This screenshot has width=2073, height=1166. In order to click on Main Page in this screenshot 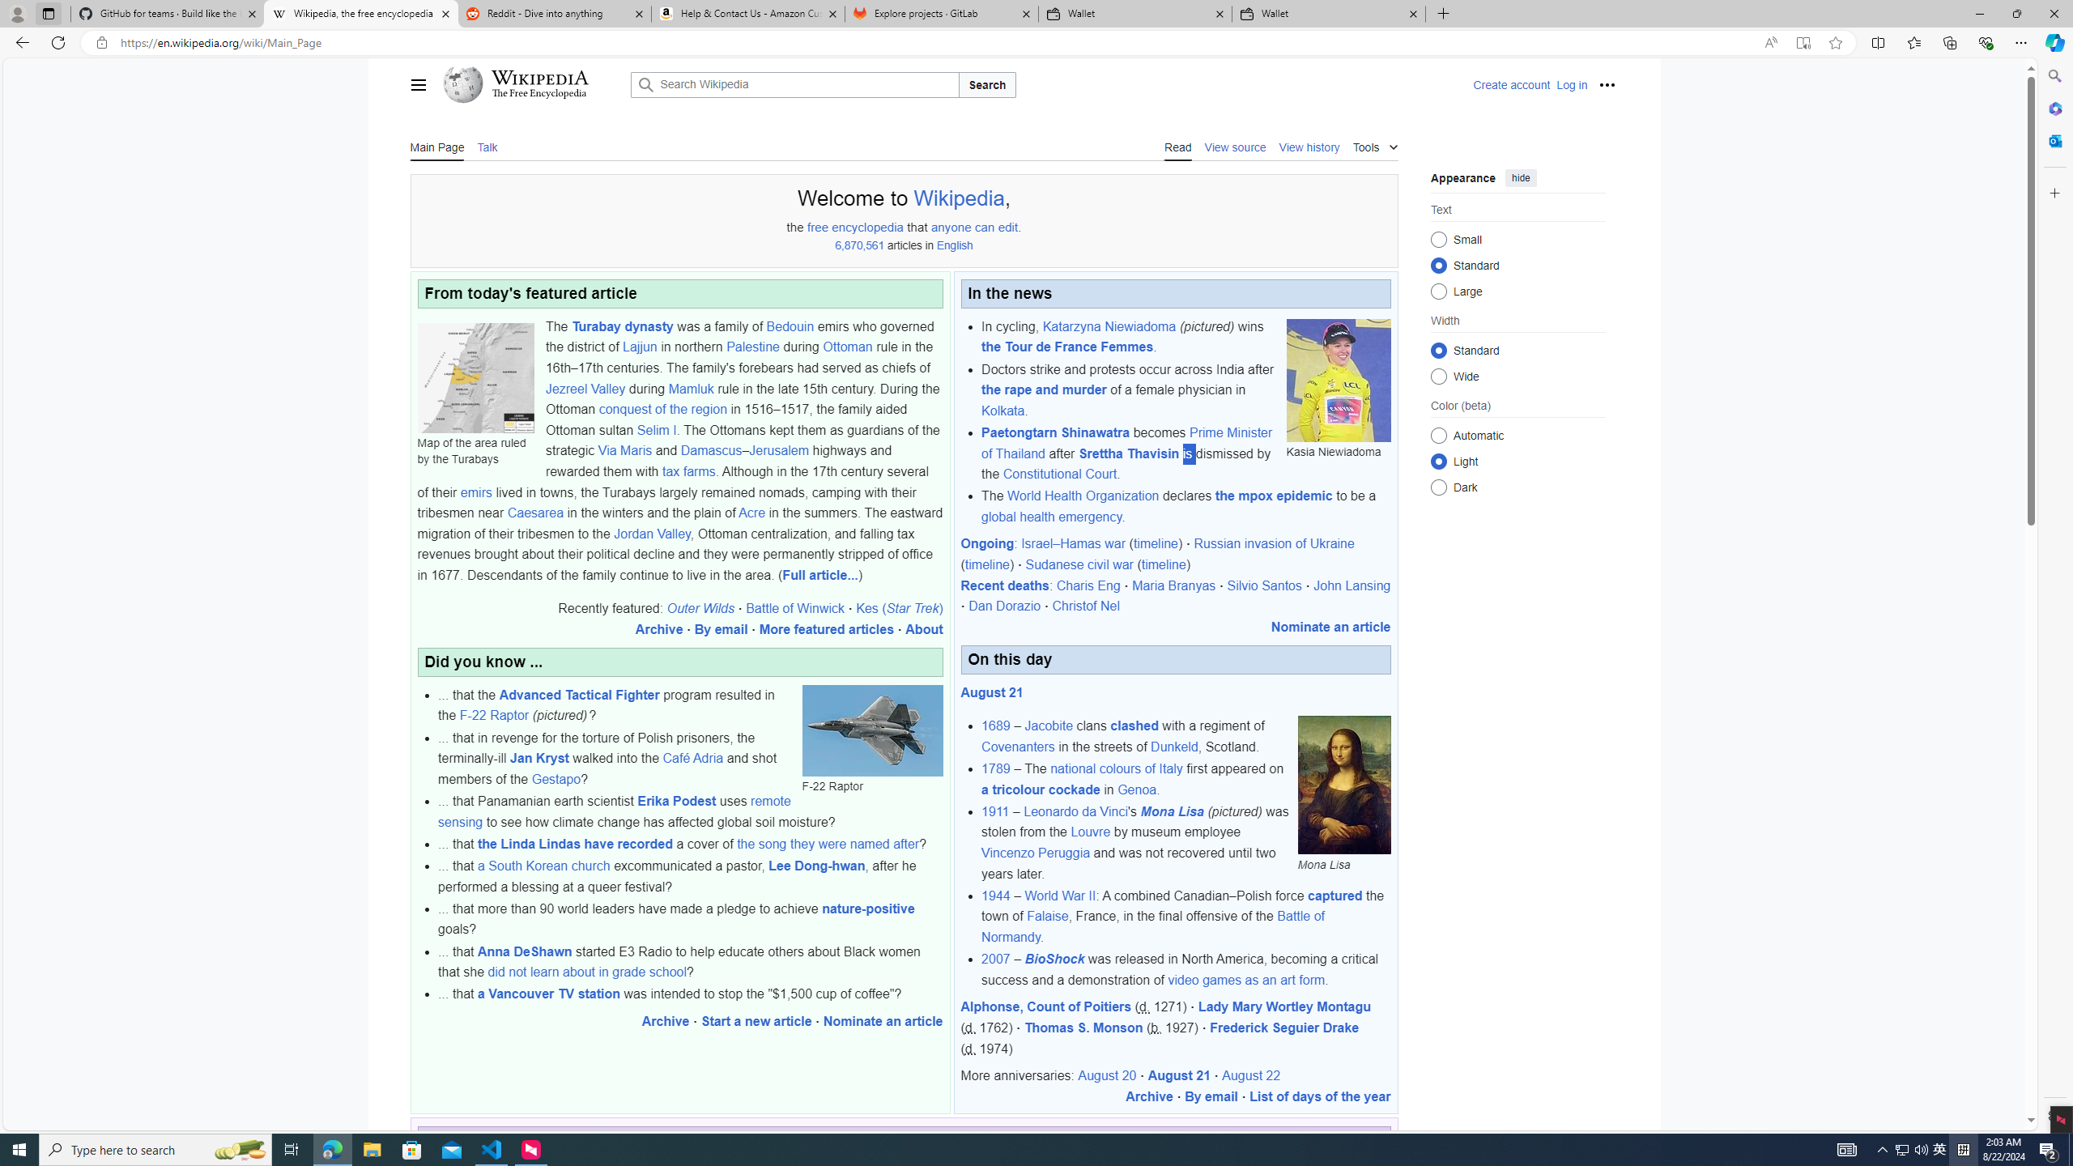, I will do `click(437, 146)`.